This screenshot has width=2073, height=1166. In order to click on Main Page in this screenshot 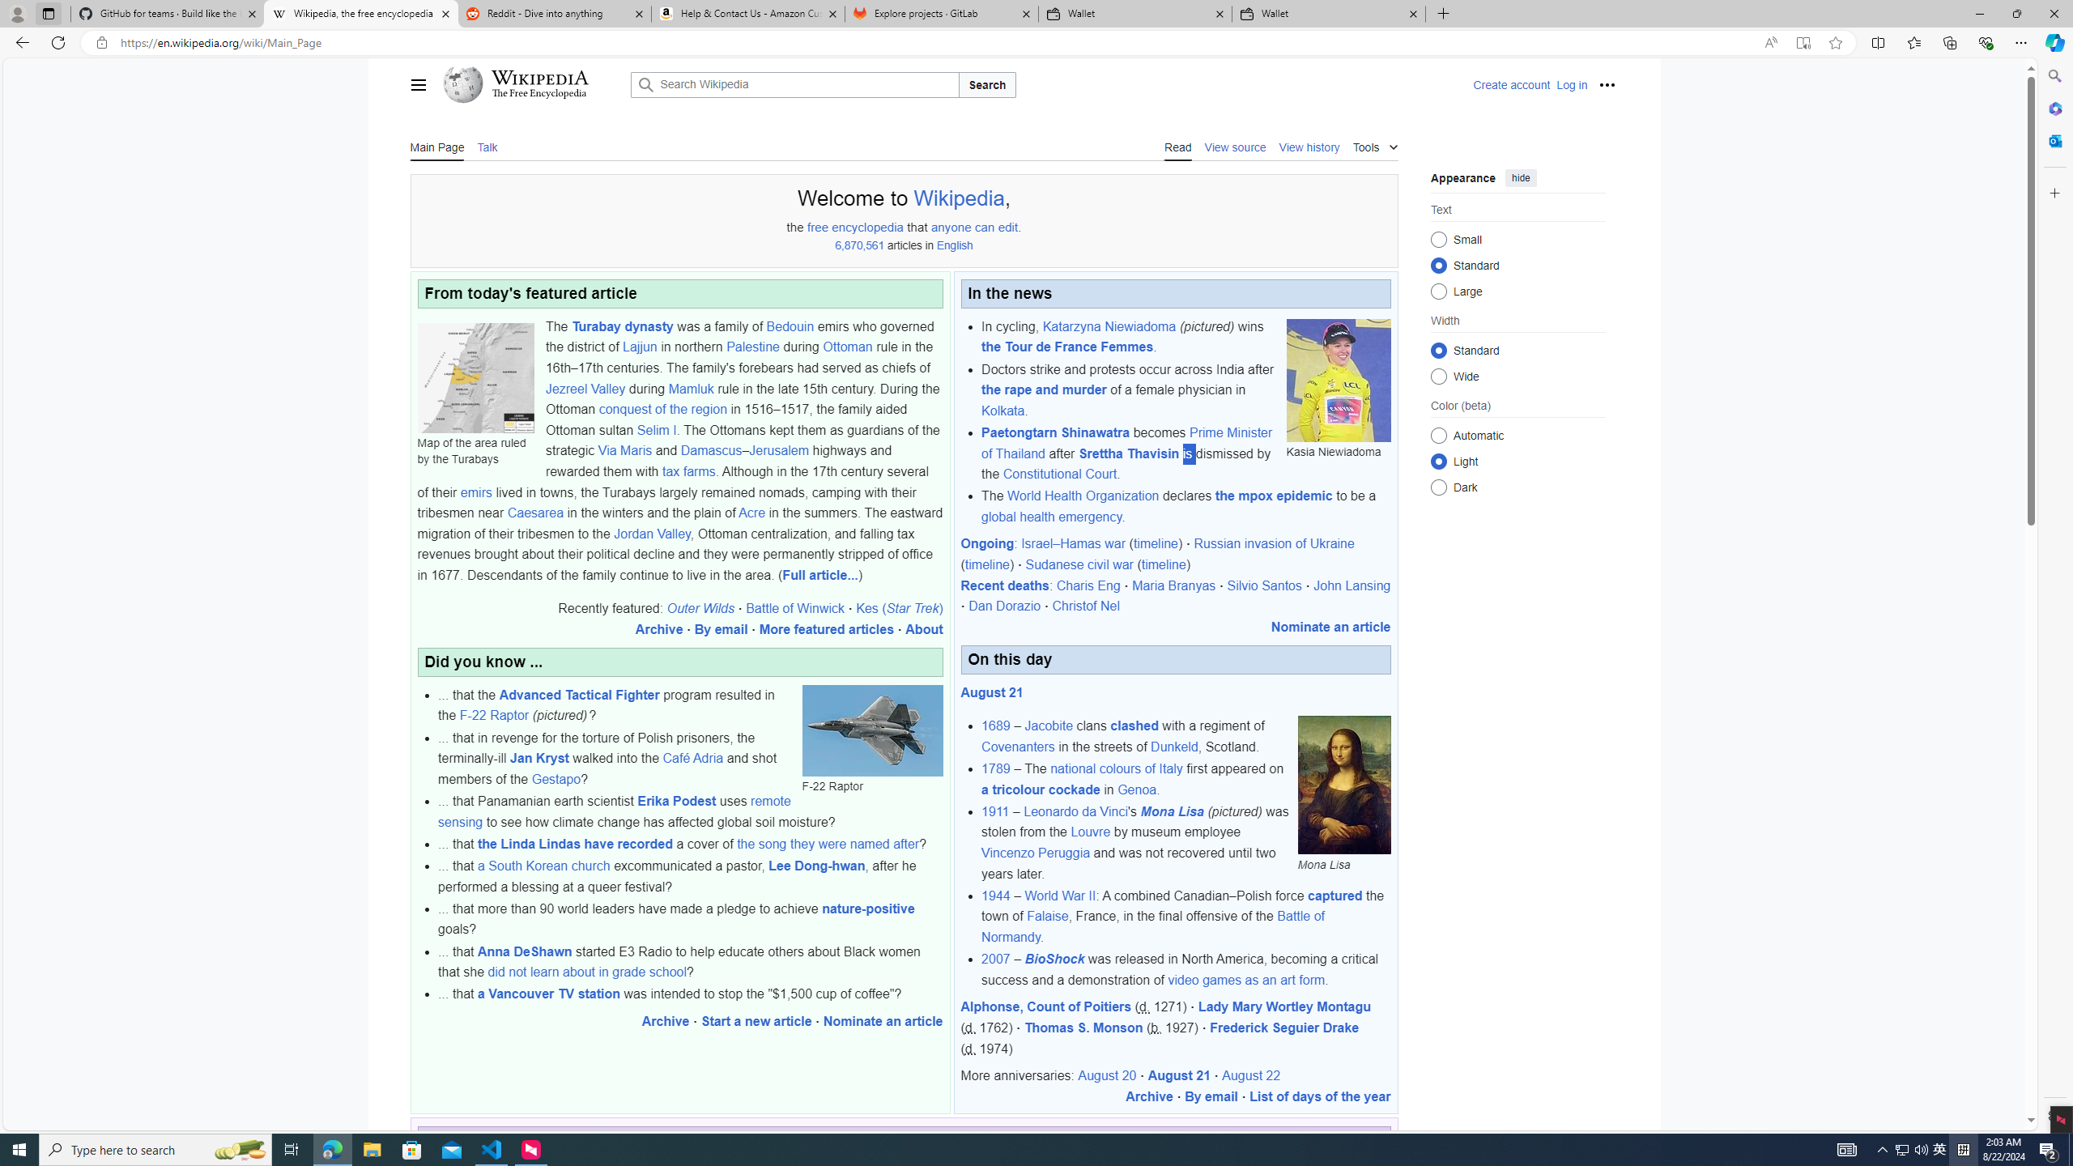, I will do `click(437, 146)`.